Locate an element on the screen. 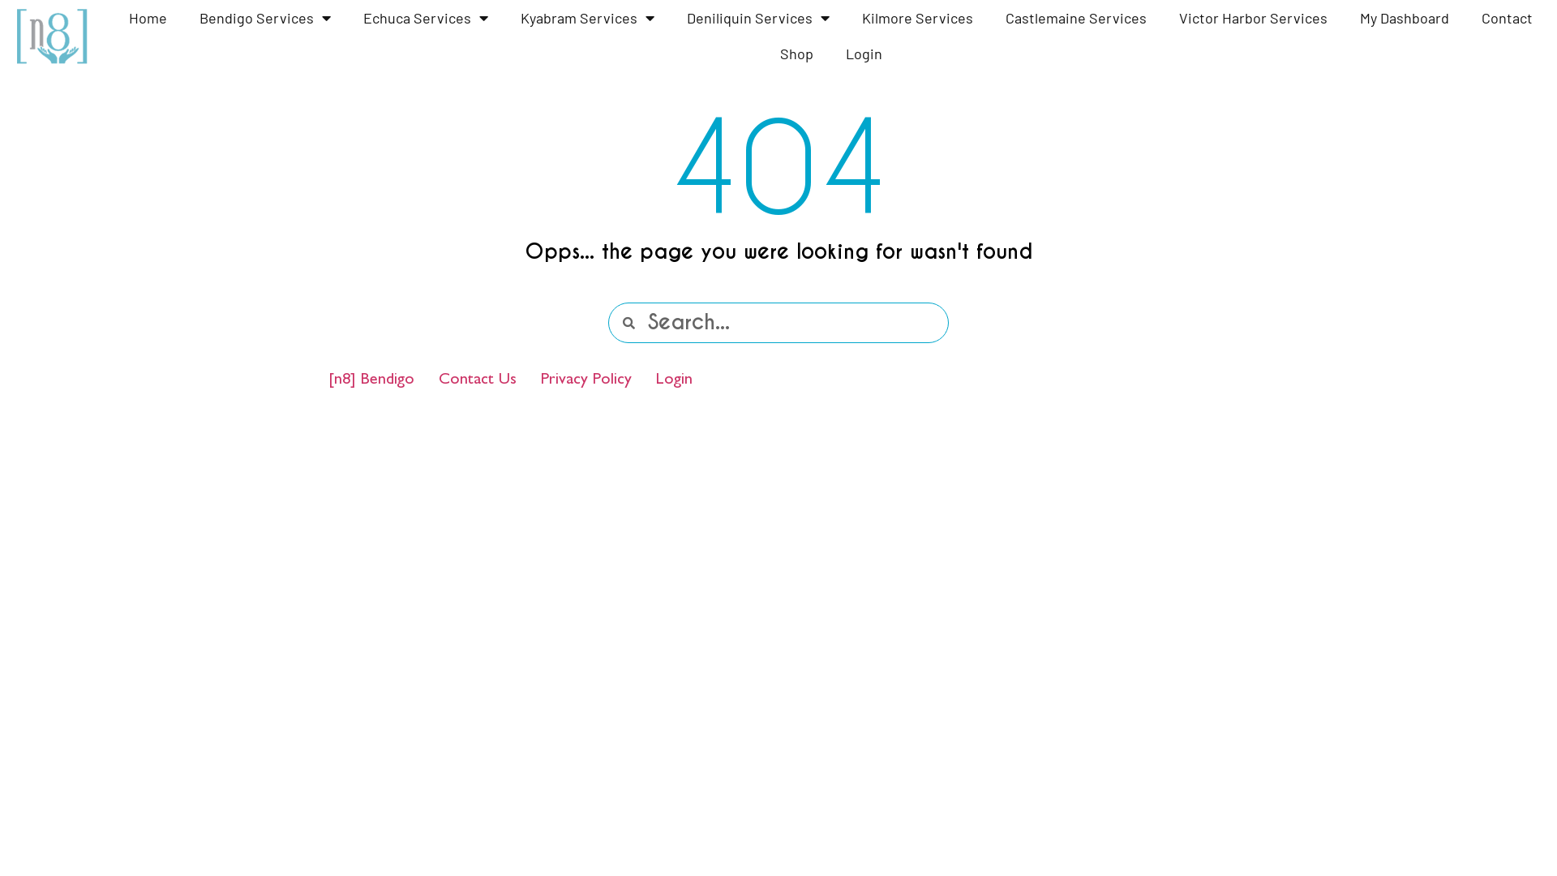 This screenshot has height=876, width=1557. Victor Harbor Services is located at coordinates (1254, 18).